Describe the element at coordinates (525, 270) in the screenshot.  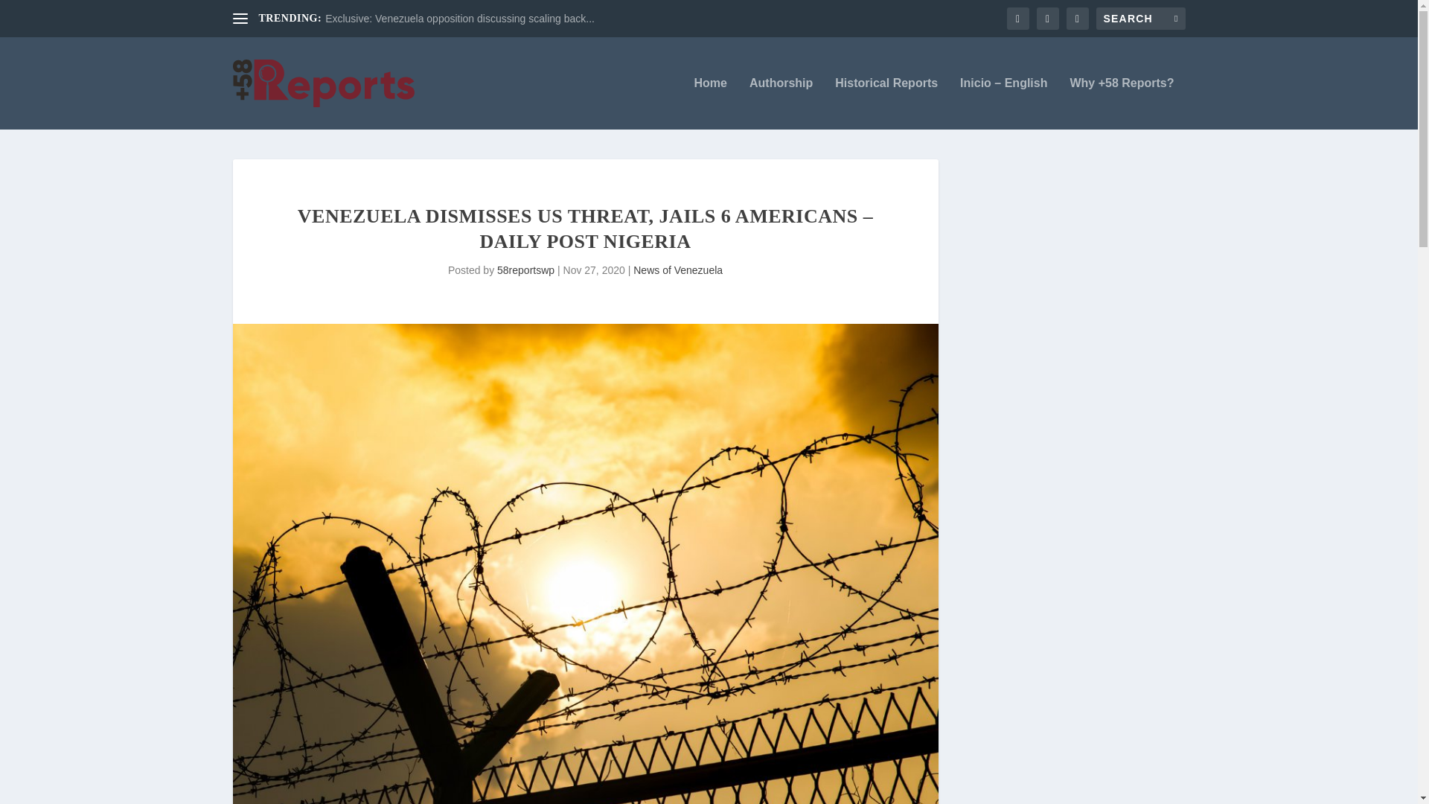
I see `58reportswp` at that location.